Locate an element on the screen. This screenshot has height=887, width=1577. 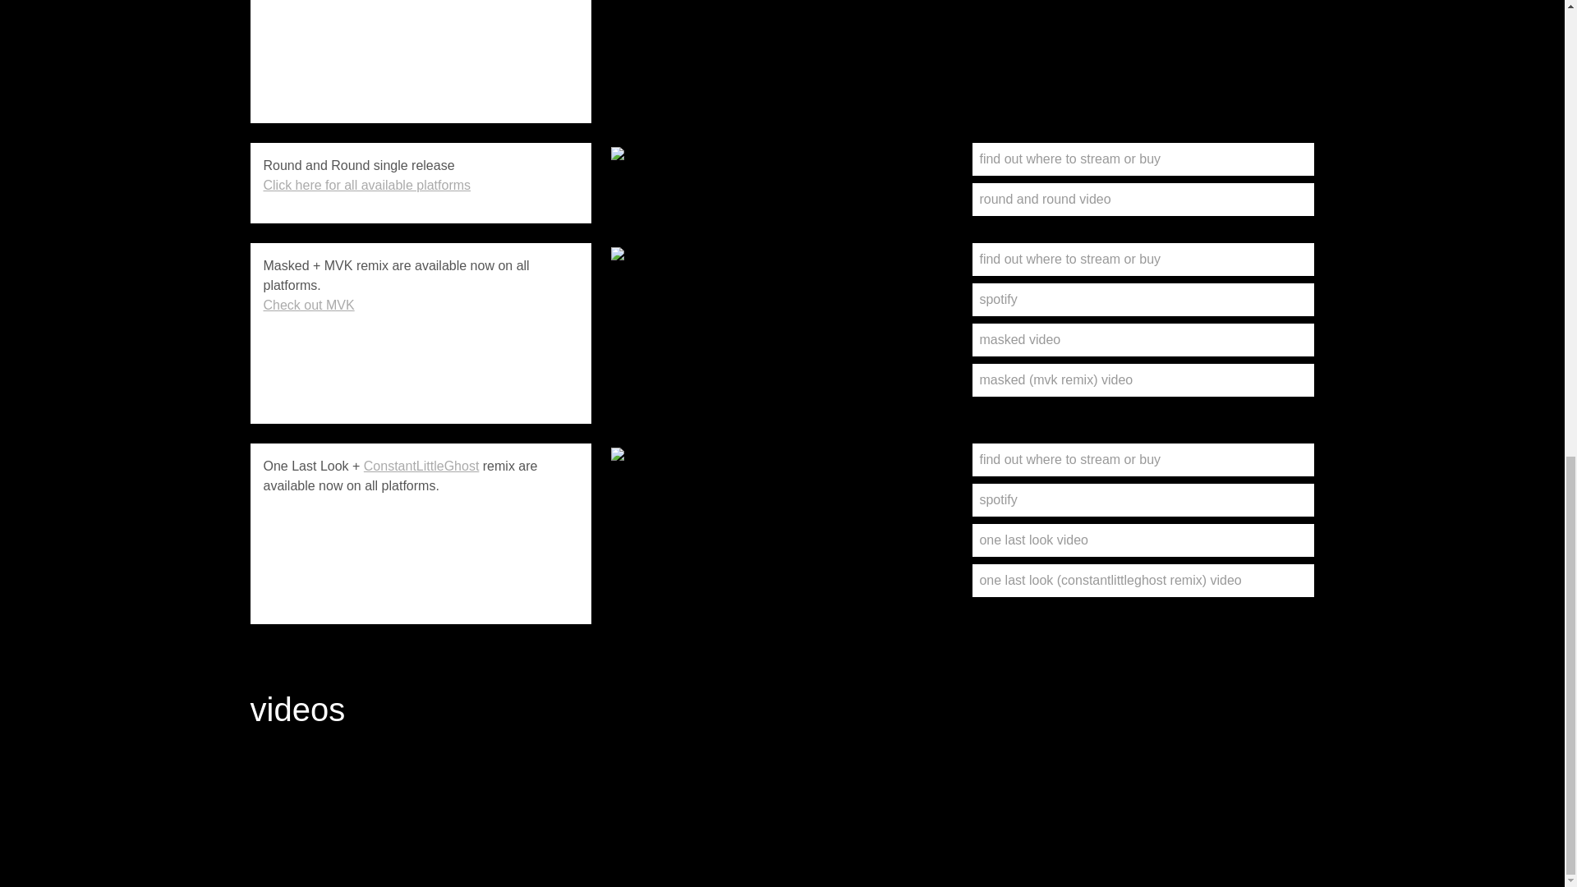
find out where to stream or buy is located at coordinates (1143, 159).